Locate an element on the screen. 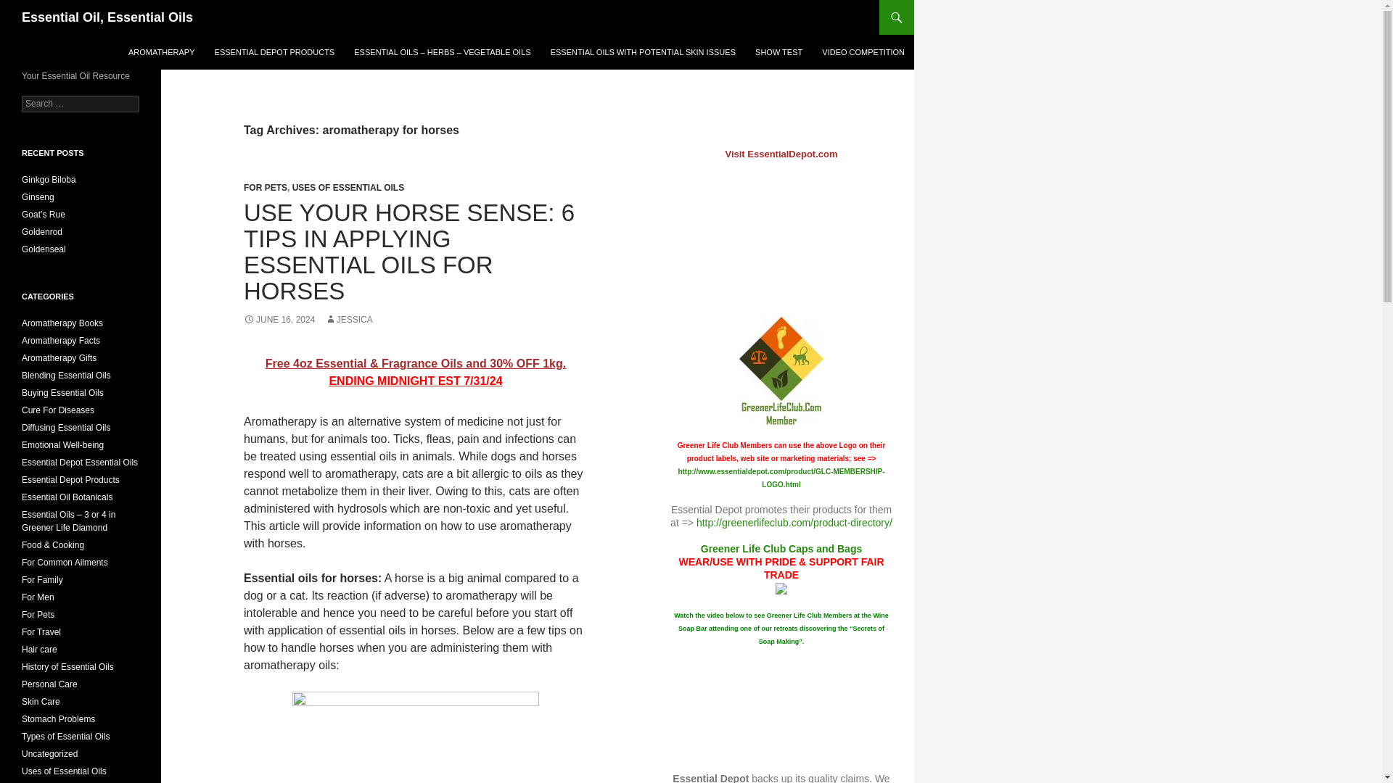 This screenshot has height=783, width=1393. Goldenseal is located at coordinates (44, 249).